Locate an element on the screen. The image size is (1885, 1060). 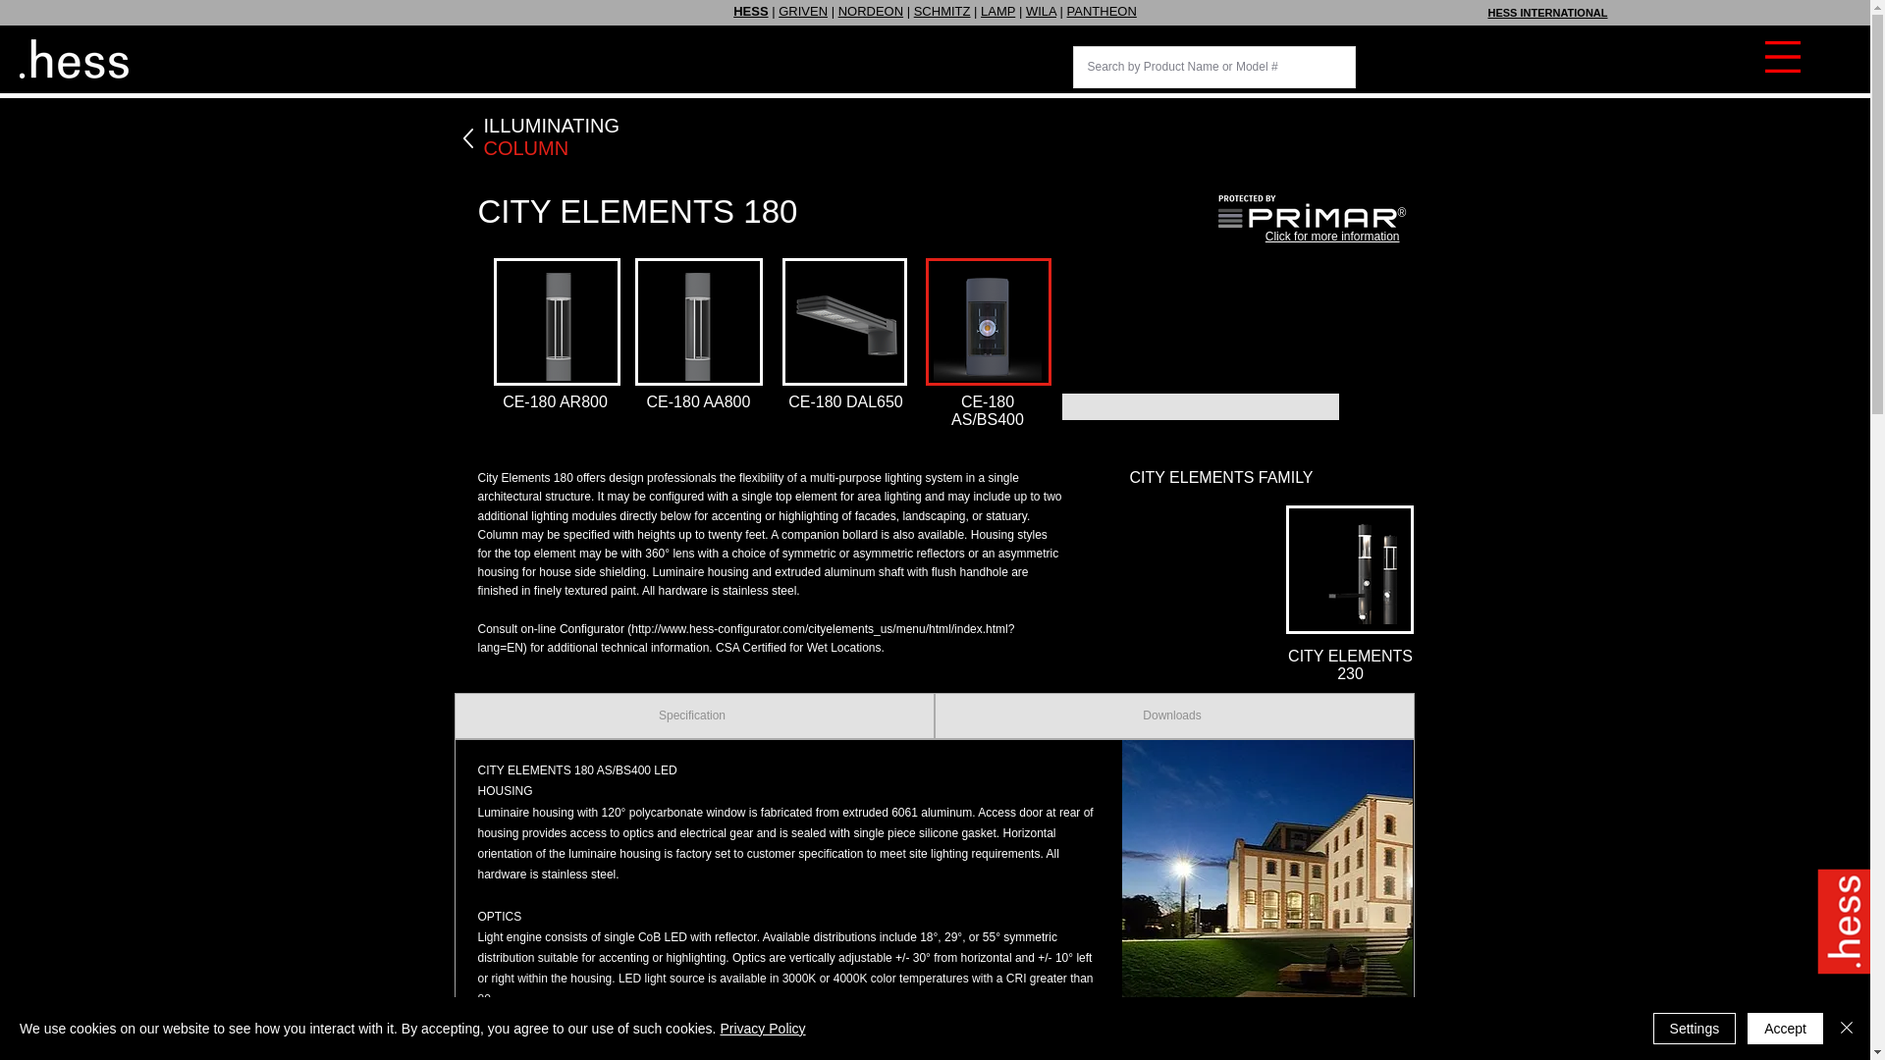
WILA is located at coordinates (1041, 12).